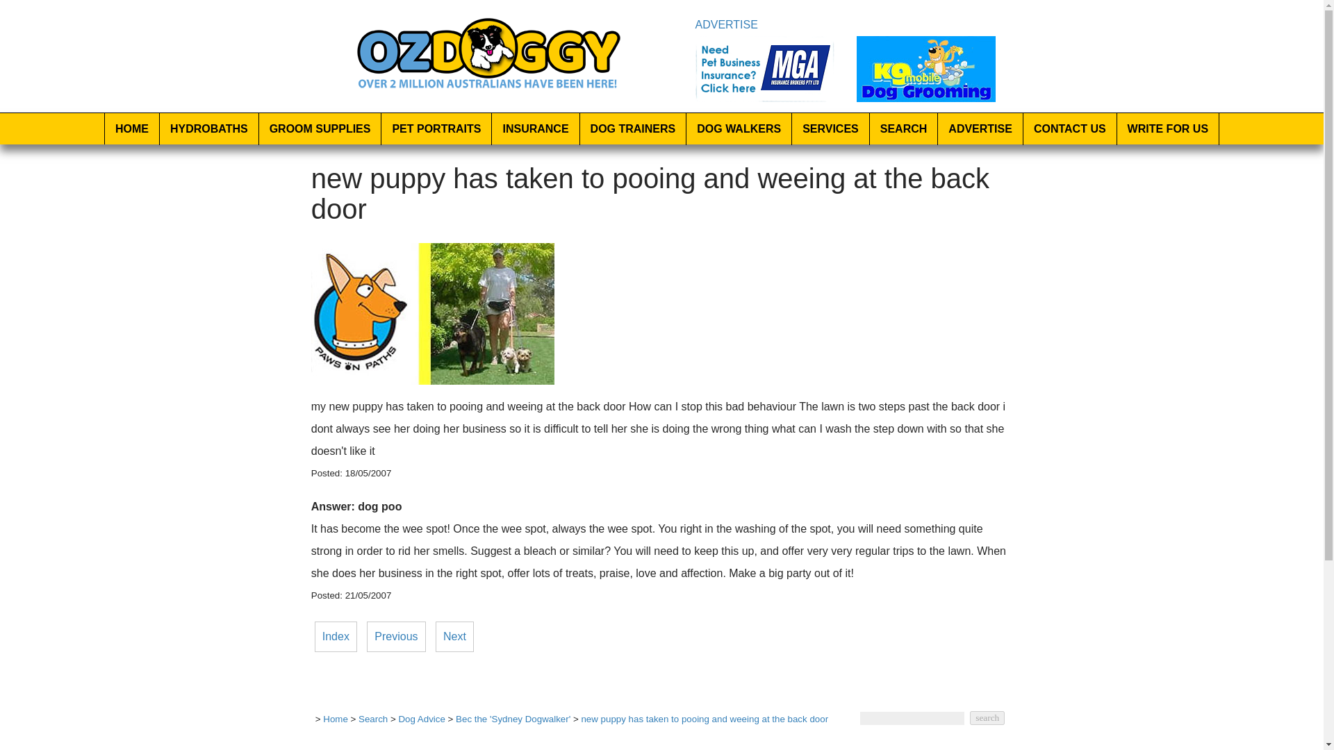  Describe the element at coordinates (432, 381) in the screenshot. I see `new puppy has taken to pooing and weeing at the back door` at that location.